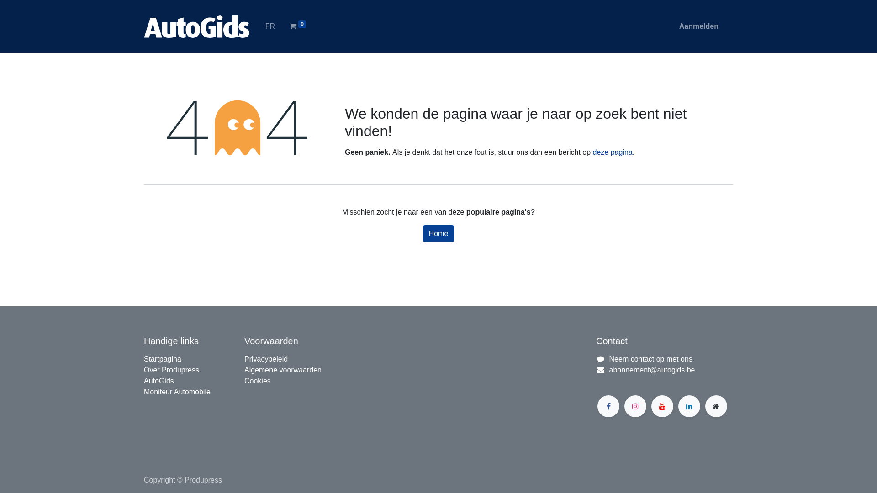 The height and width of the screenshot is (493, 877). I want to click on abonnement@autogids.be, so click(652, 370).